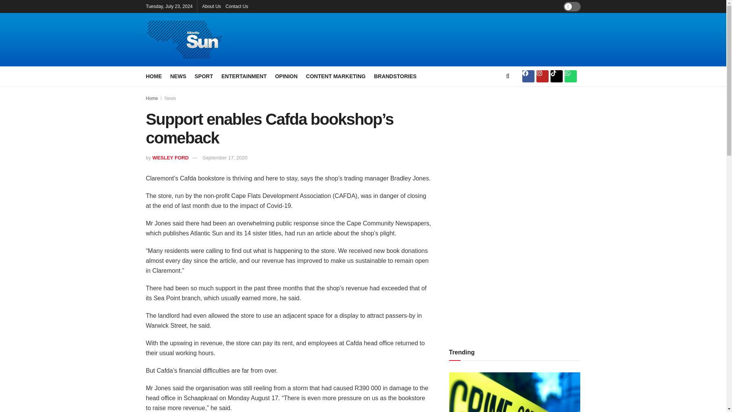 The width and height of the screenshot is (732, 412). I want to click on CONTENT MARKETING, so click(335, 76).